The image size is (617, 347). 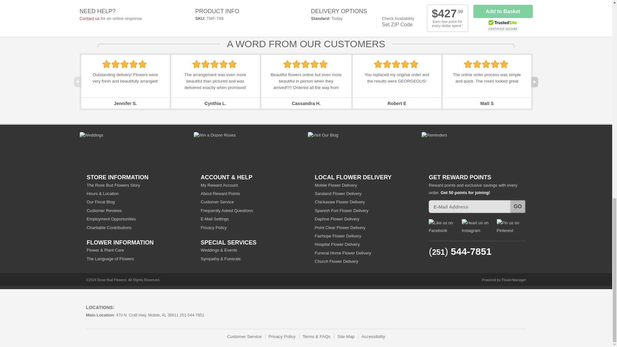 I want to click on Full Star, so click(x=142, y=64).